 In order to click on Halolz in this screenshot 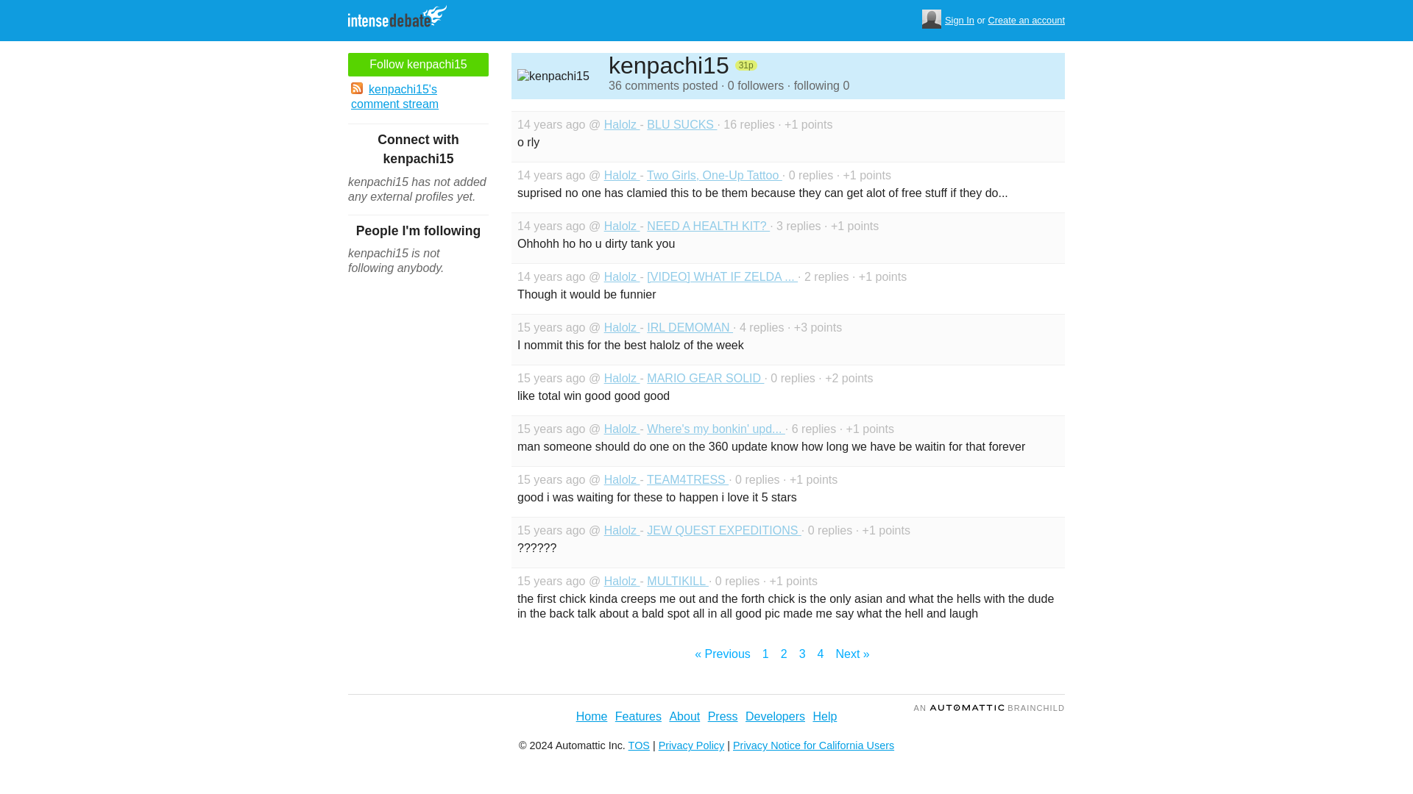, I will do `click(622, 226)`.